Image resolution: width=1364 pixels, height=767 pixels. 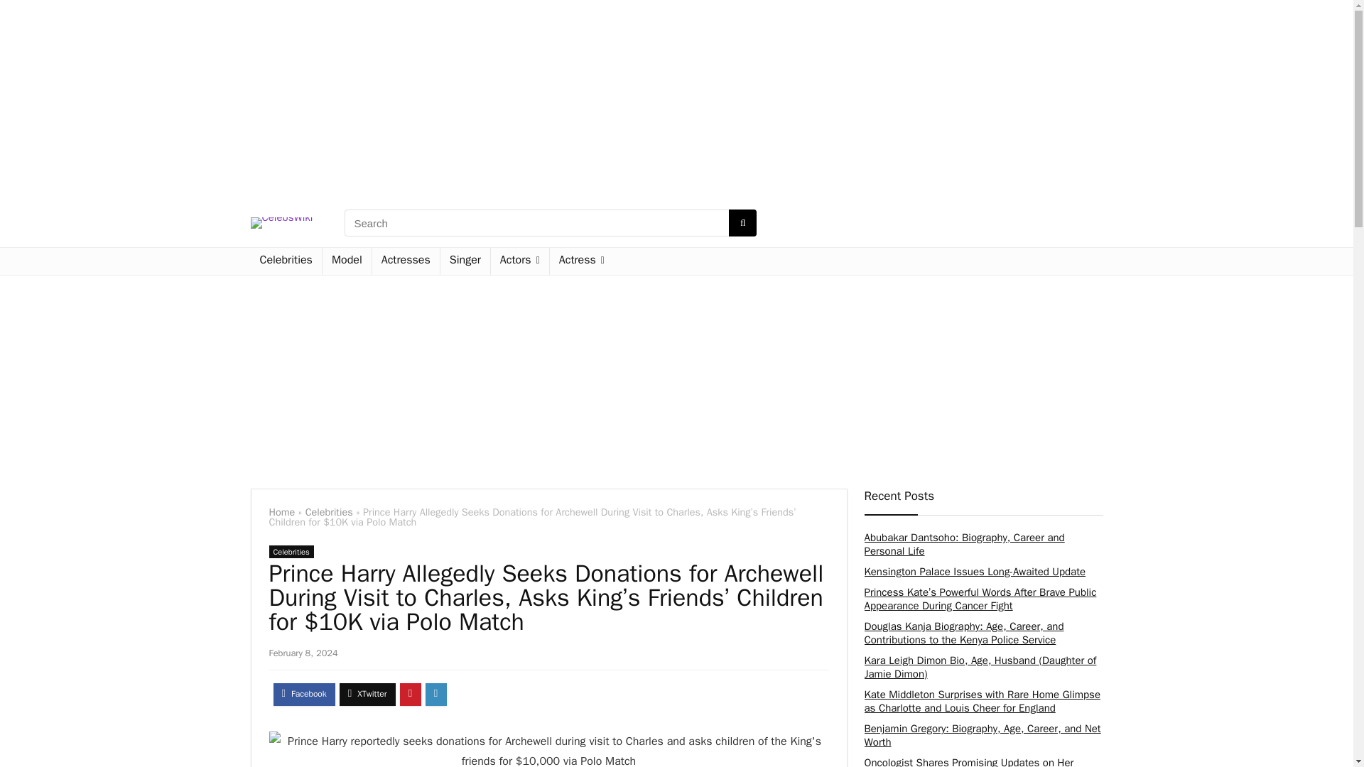 What do you see at coordinates (963, 544) in the screenshot?
I see `Abubakar Dantsoho: Biography, Career and Personal Life` at bounding box center [963, 544].